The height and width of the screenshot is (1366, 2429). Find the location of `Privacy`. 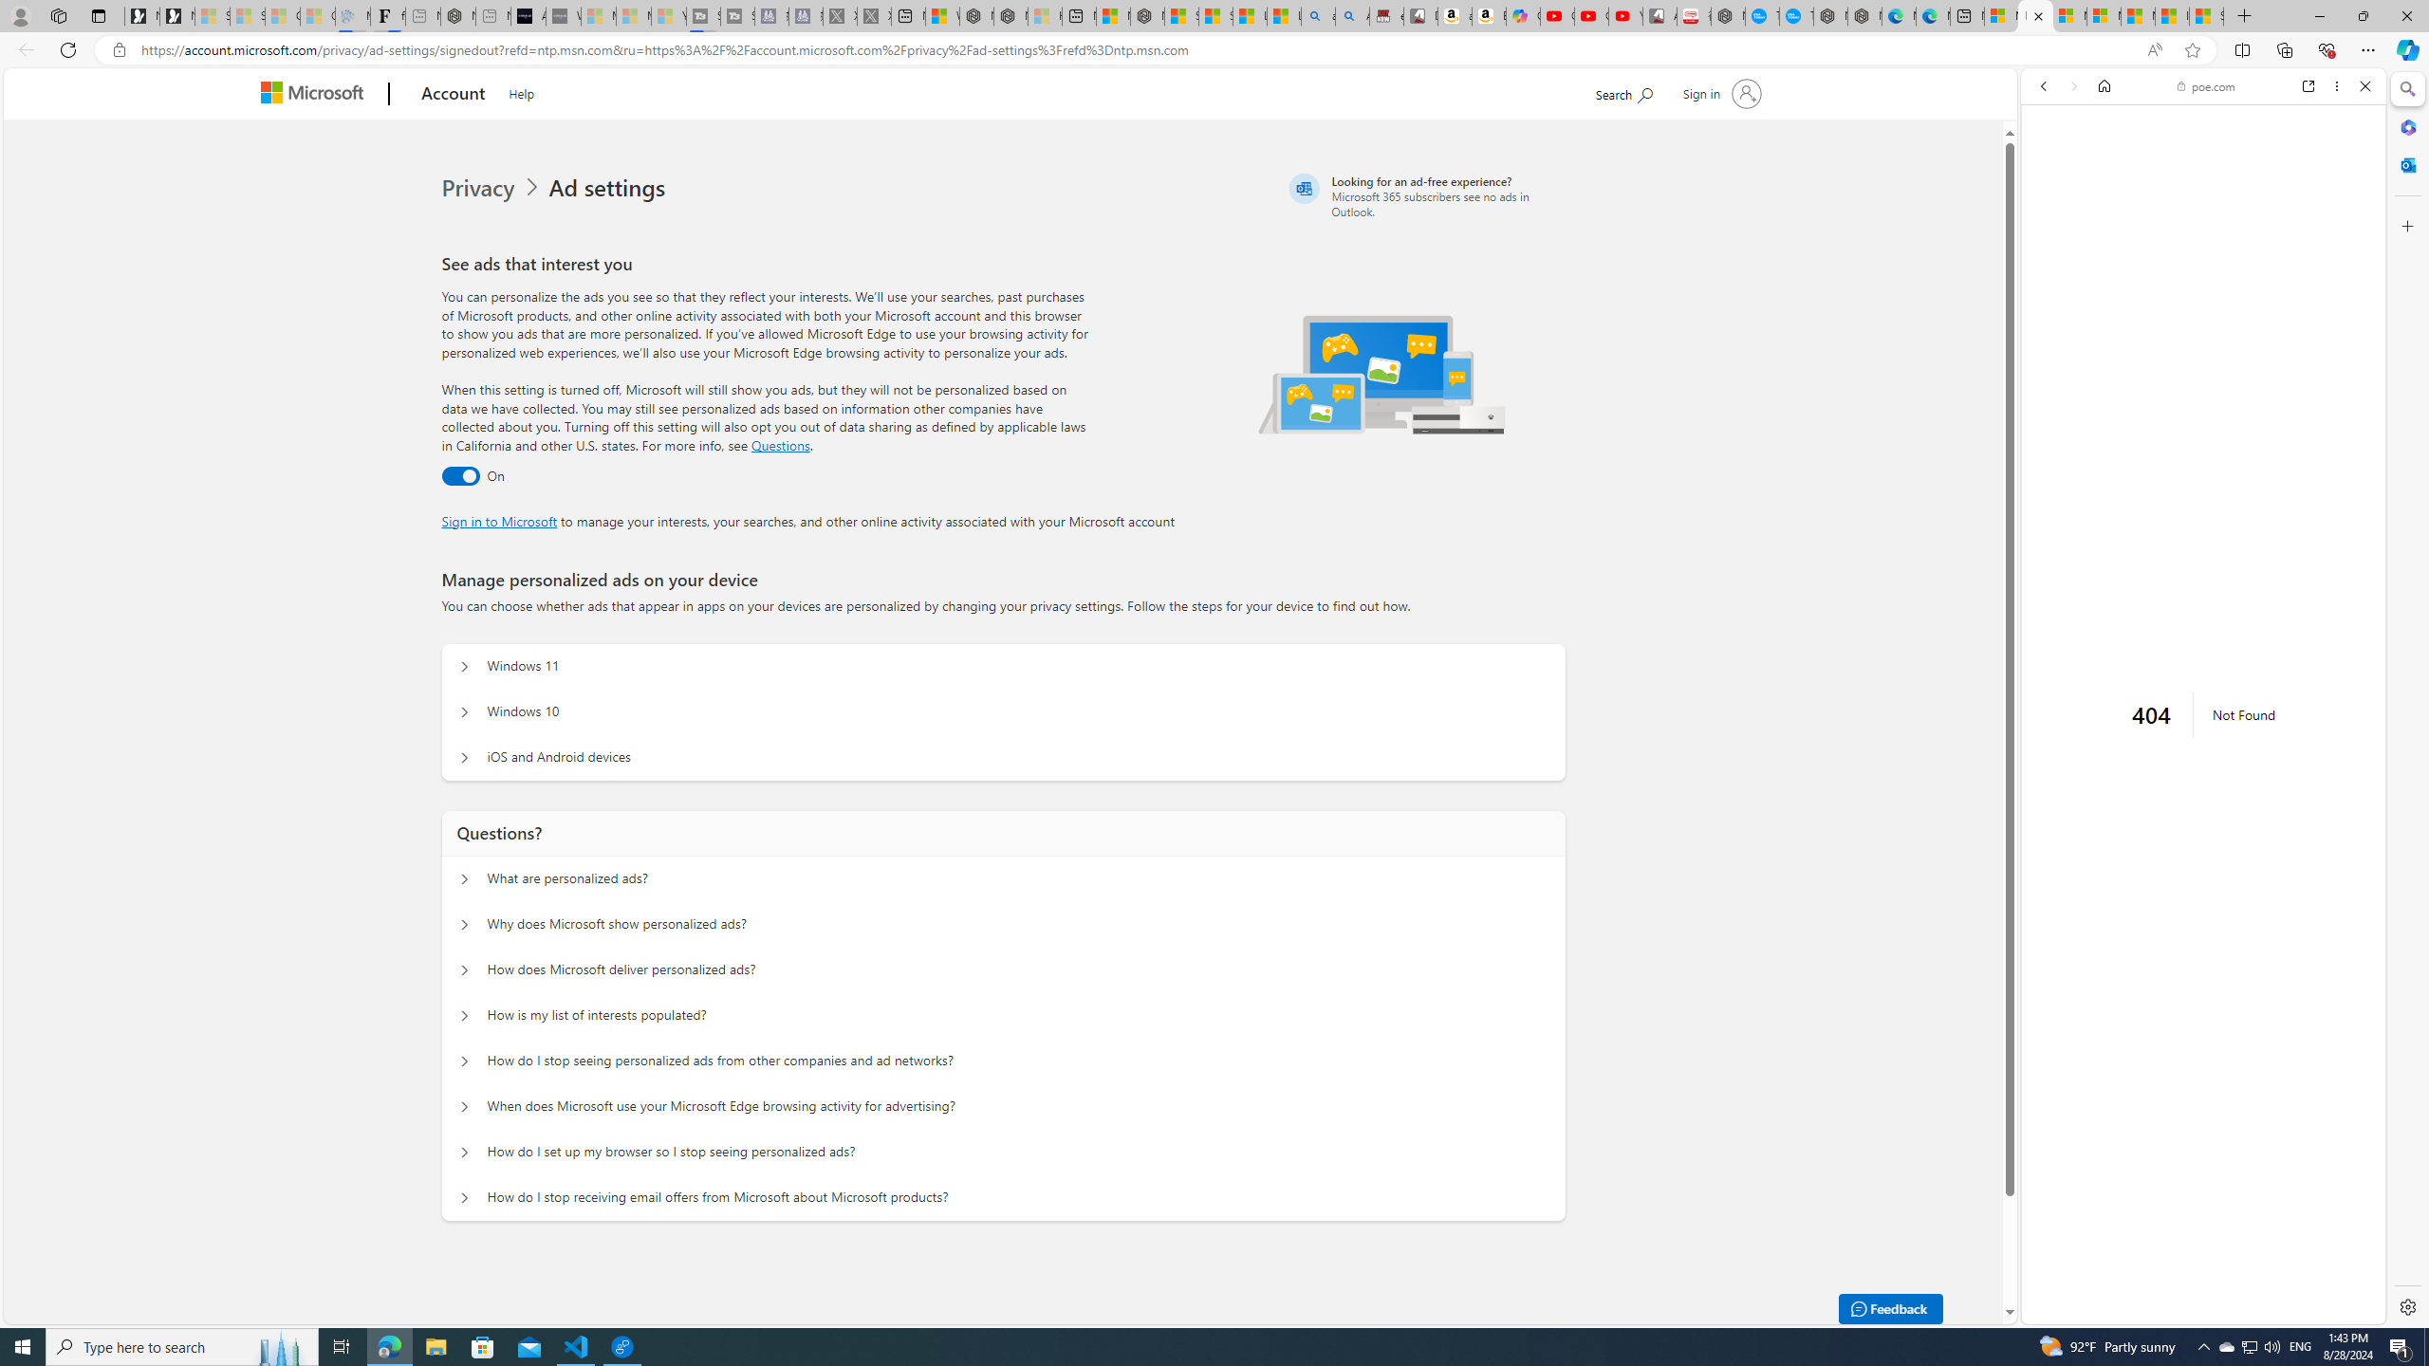

Privacy is located at coordinates (493, 188).